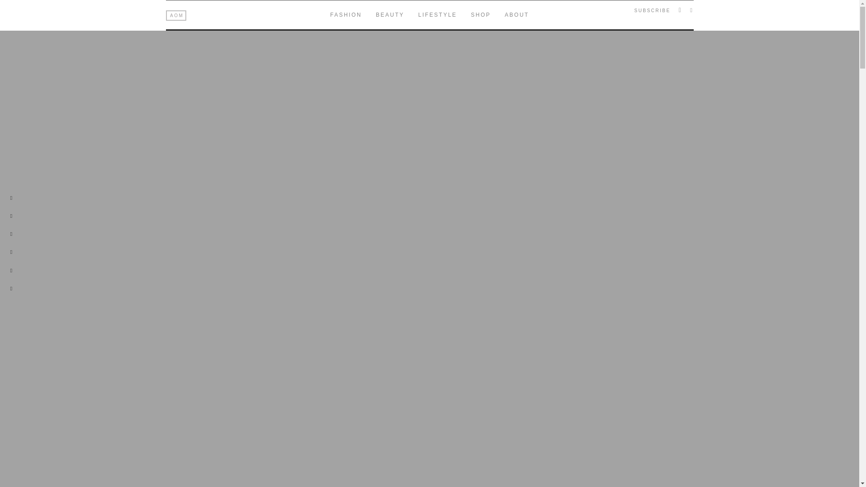 This screenshot has height=487, width=866. What do you see at coordinates (438, 14) in the screenshot?
I see `LIFESTYLE` at bounding box center [438, 14].